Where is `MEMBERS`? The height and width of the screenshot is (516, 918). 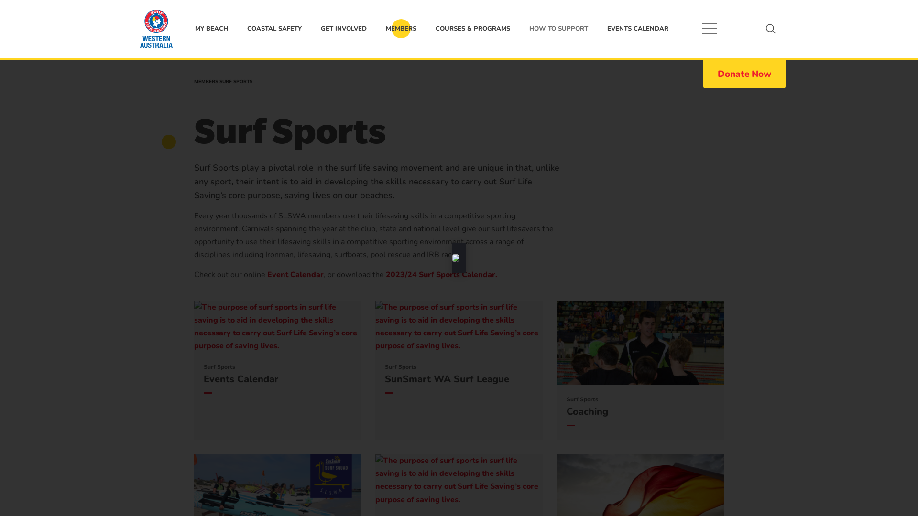 MEMBERS is located at coordinates (401, 29).